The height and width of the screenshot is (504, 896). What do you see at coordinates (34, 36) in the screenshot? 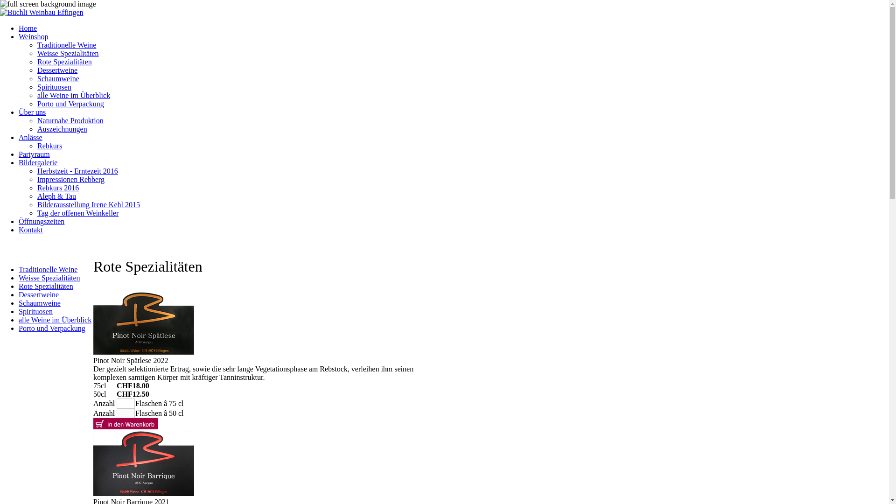
I see `Weinshop` at bounding box center [34, 36].